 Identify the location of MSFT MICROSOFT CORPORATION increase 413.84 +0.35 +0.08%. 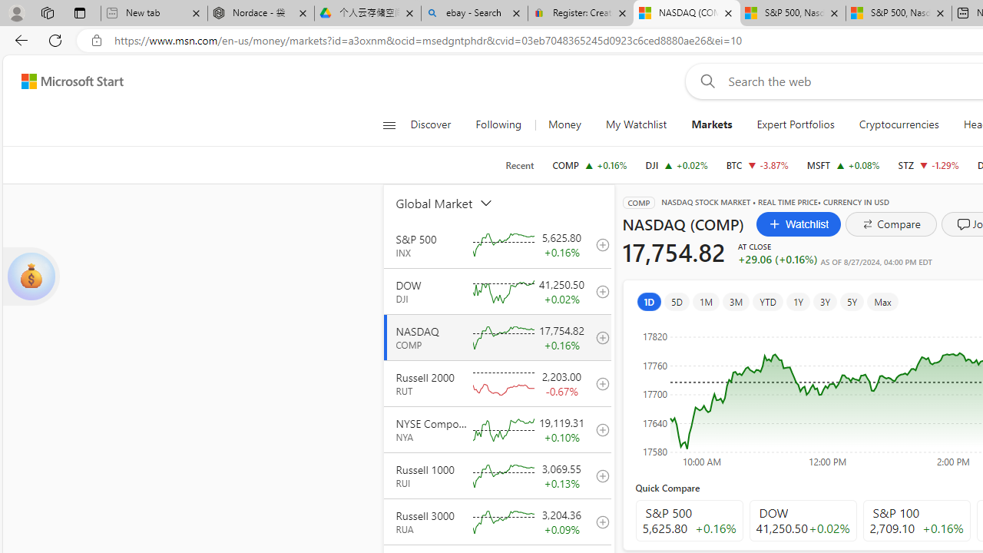
(843, 164).